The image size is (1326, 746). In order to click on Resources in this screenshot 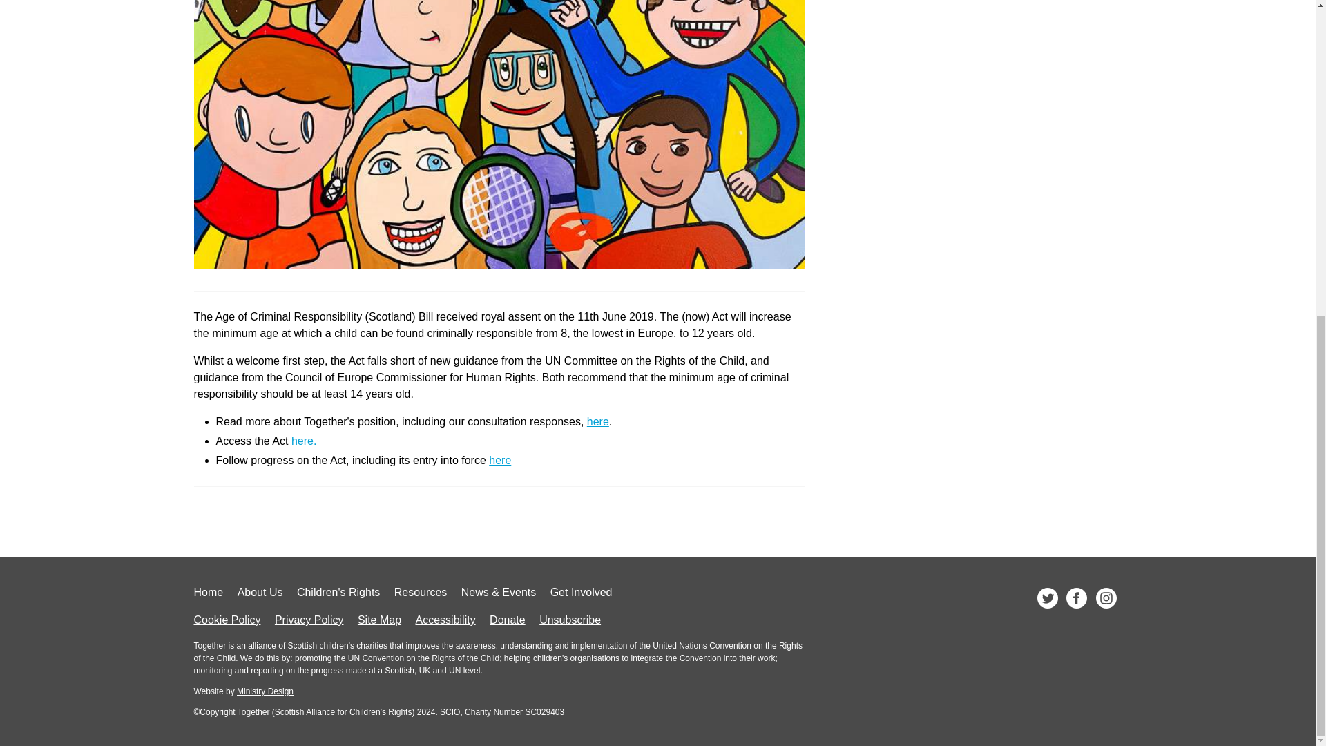, I will do `click(420, 592)`.